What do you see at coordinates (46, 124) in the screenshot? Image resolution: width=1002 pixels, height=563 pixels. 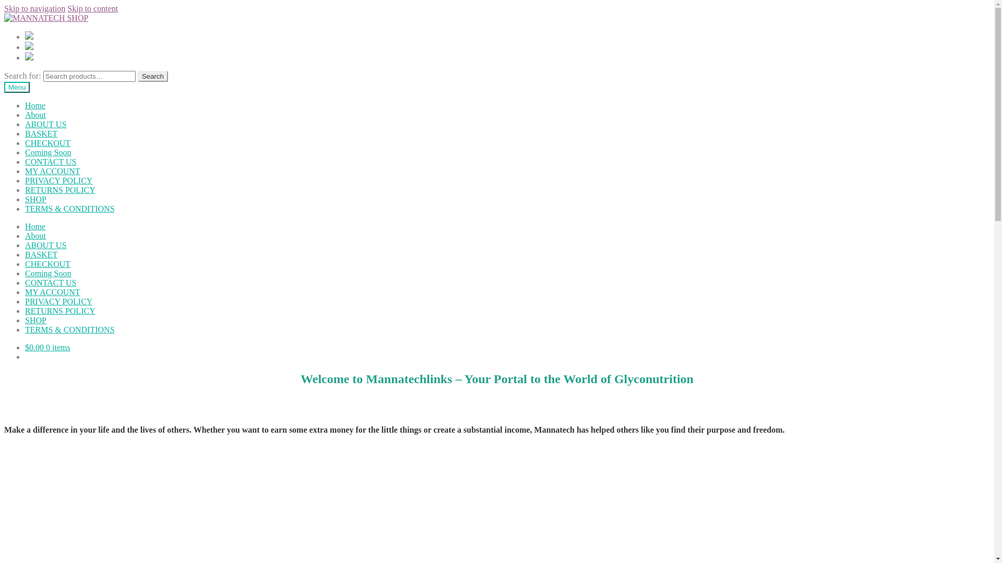 I see `ABOUT US` at bounding box center [46, 124].